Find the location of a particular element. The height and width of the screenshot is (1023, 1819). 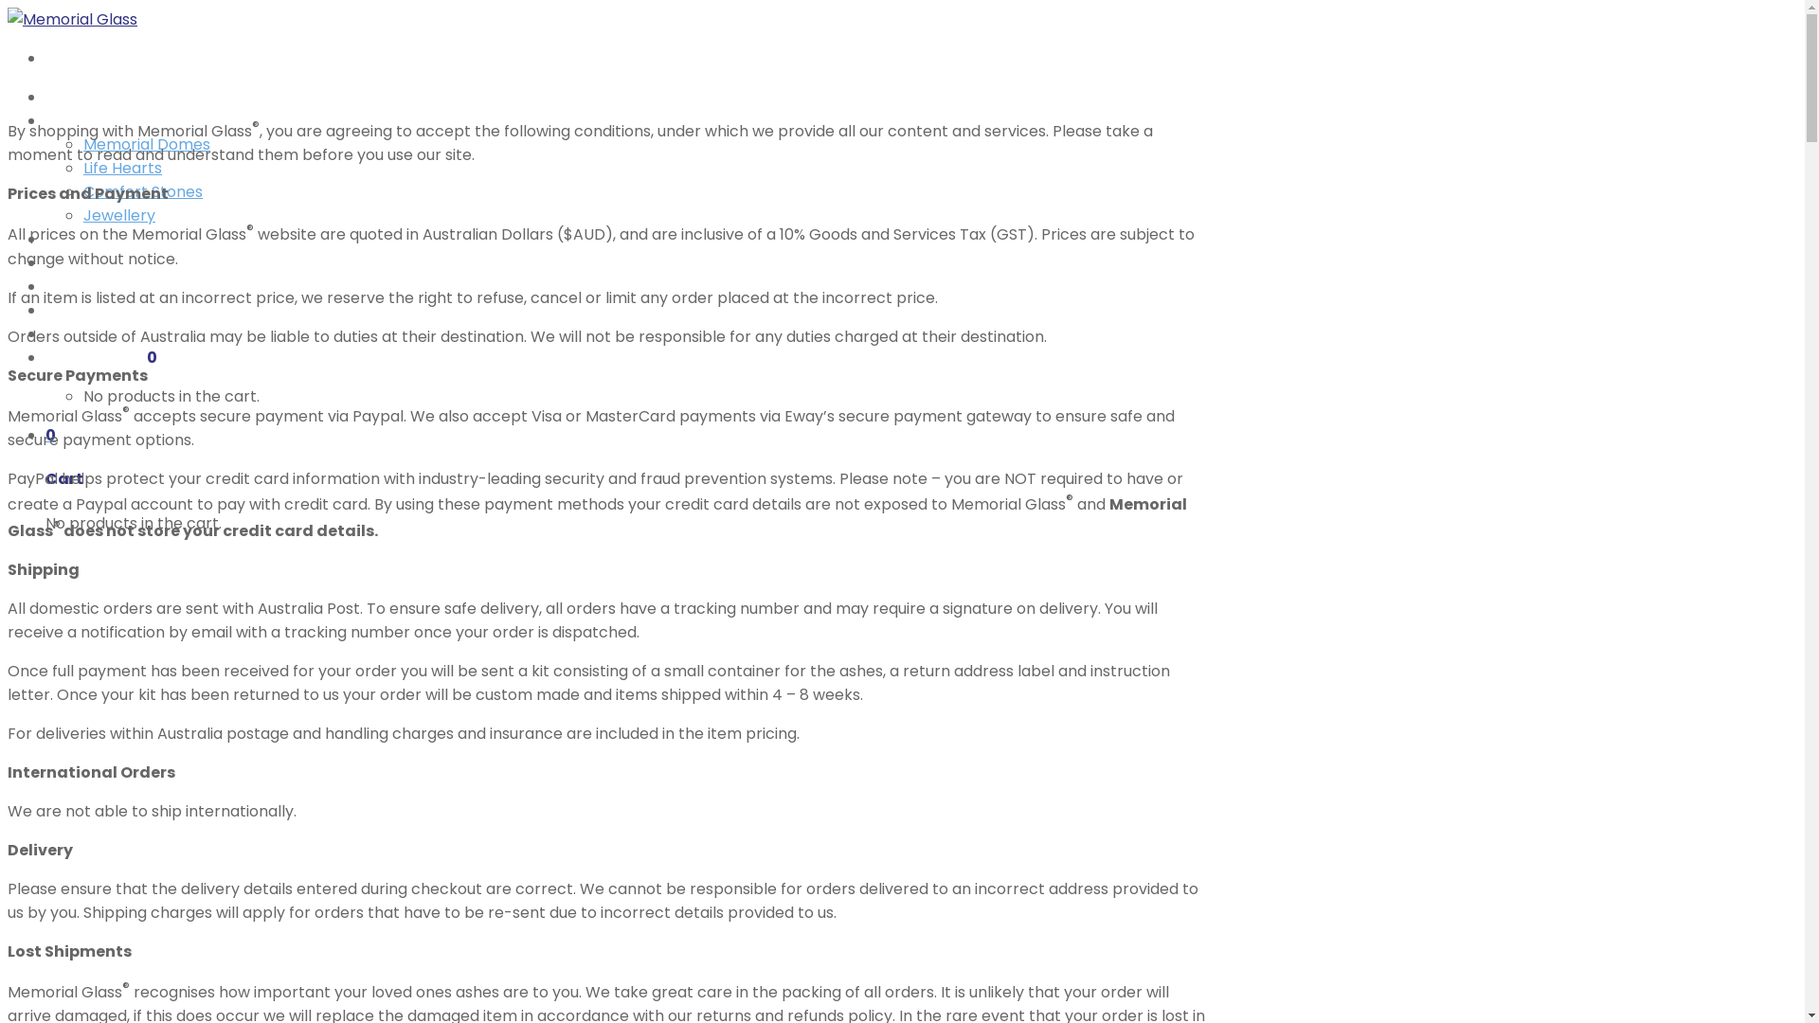

Skip to content is located at coordinates (8, 8).